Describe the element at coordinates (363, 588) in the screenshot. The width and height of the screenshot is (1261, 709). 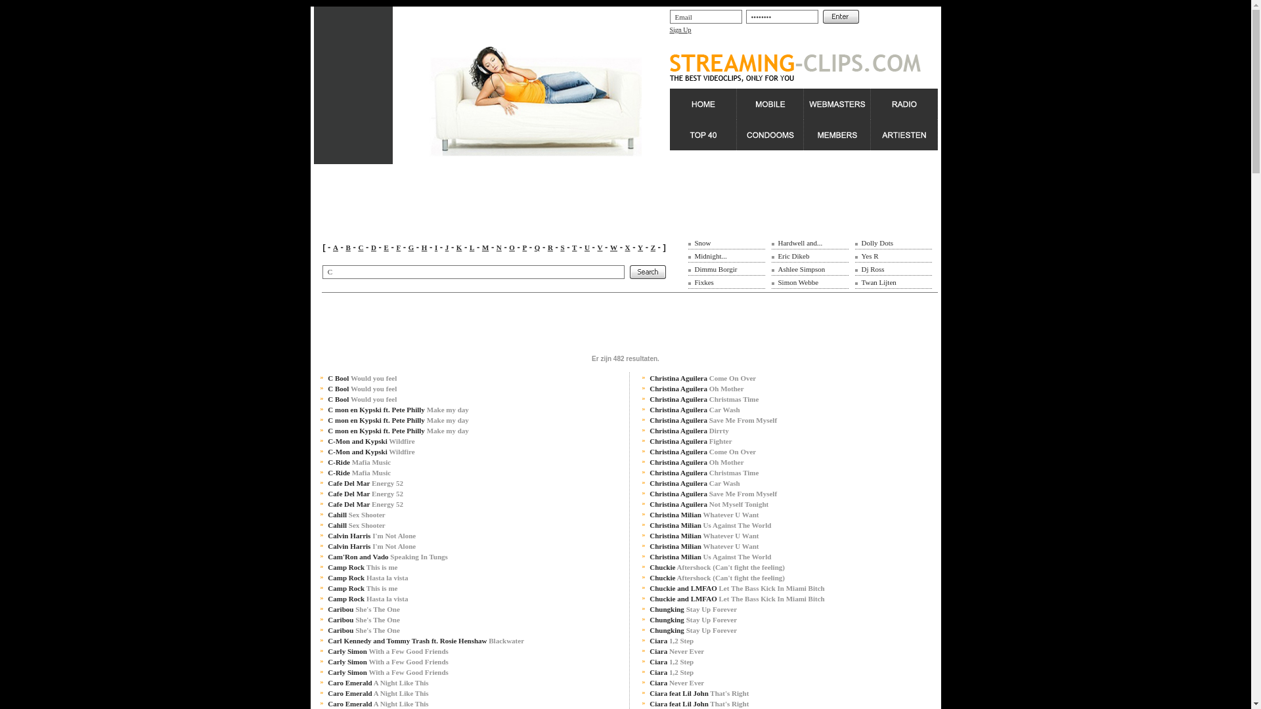
I see `Camp Rock This is me` at that location.